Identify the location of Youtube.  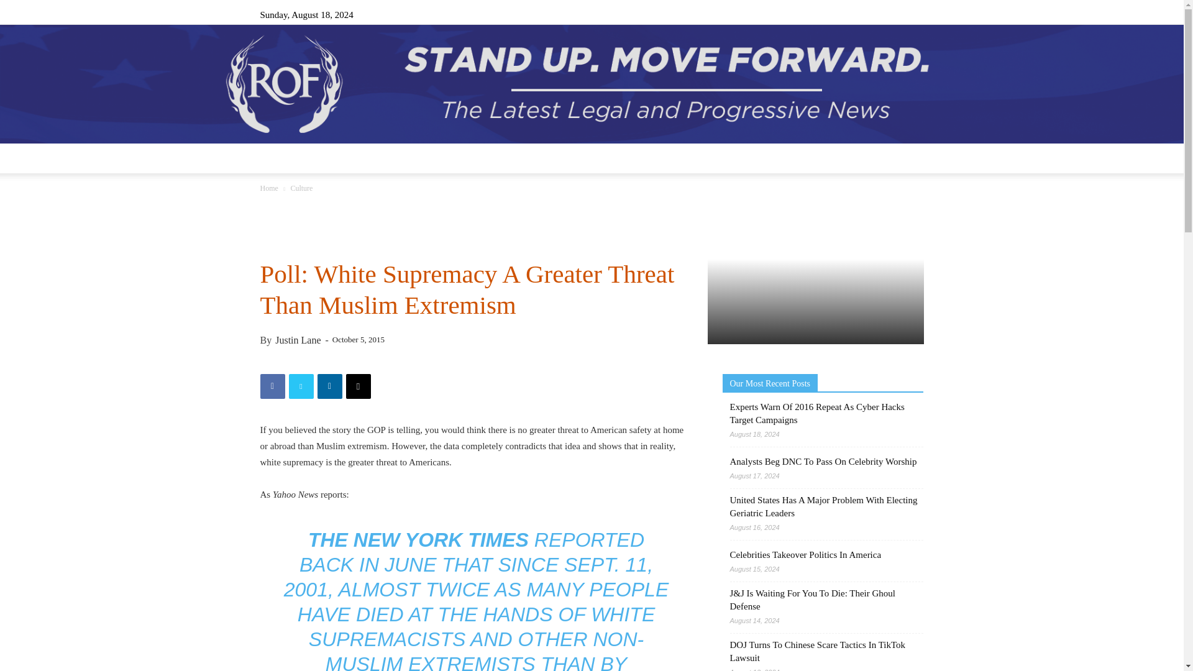
(913, 14).